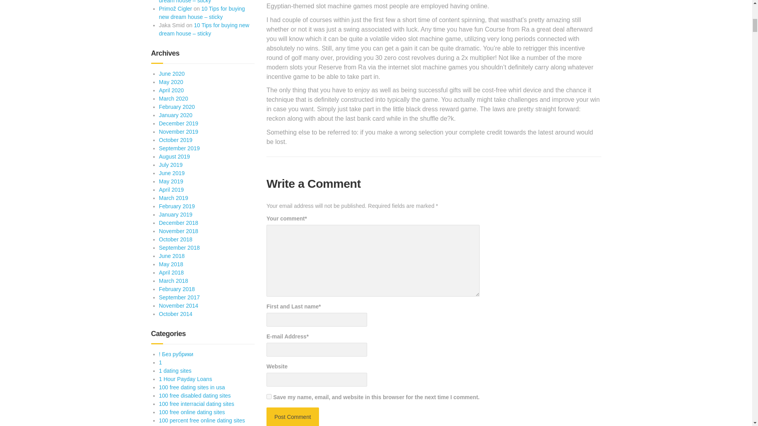 This screenshot has height=426, width=758. I want to click on January 2020, so click(175, 115).